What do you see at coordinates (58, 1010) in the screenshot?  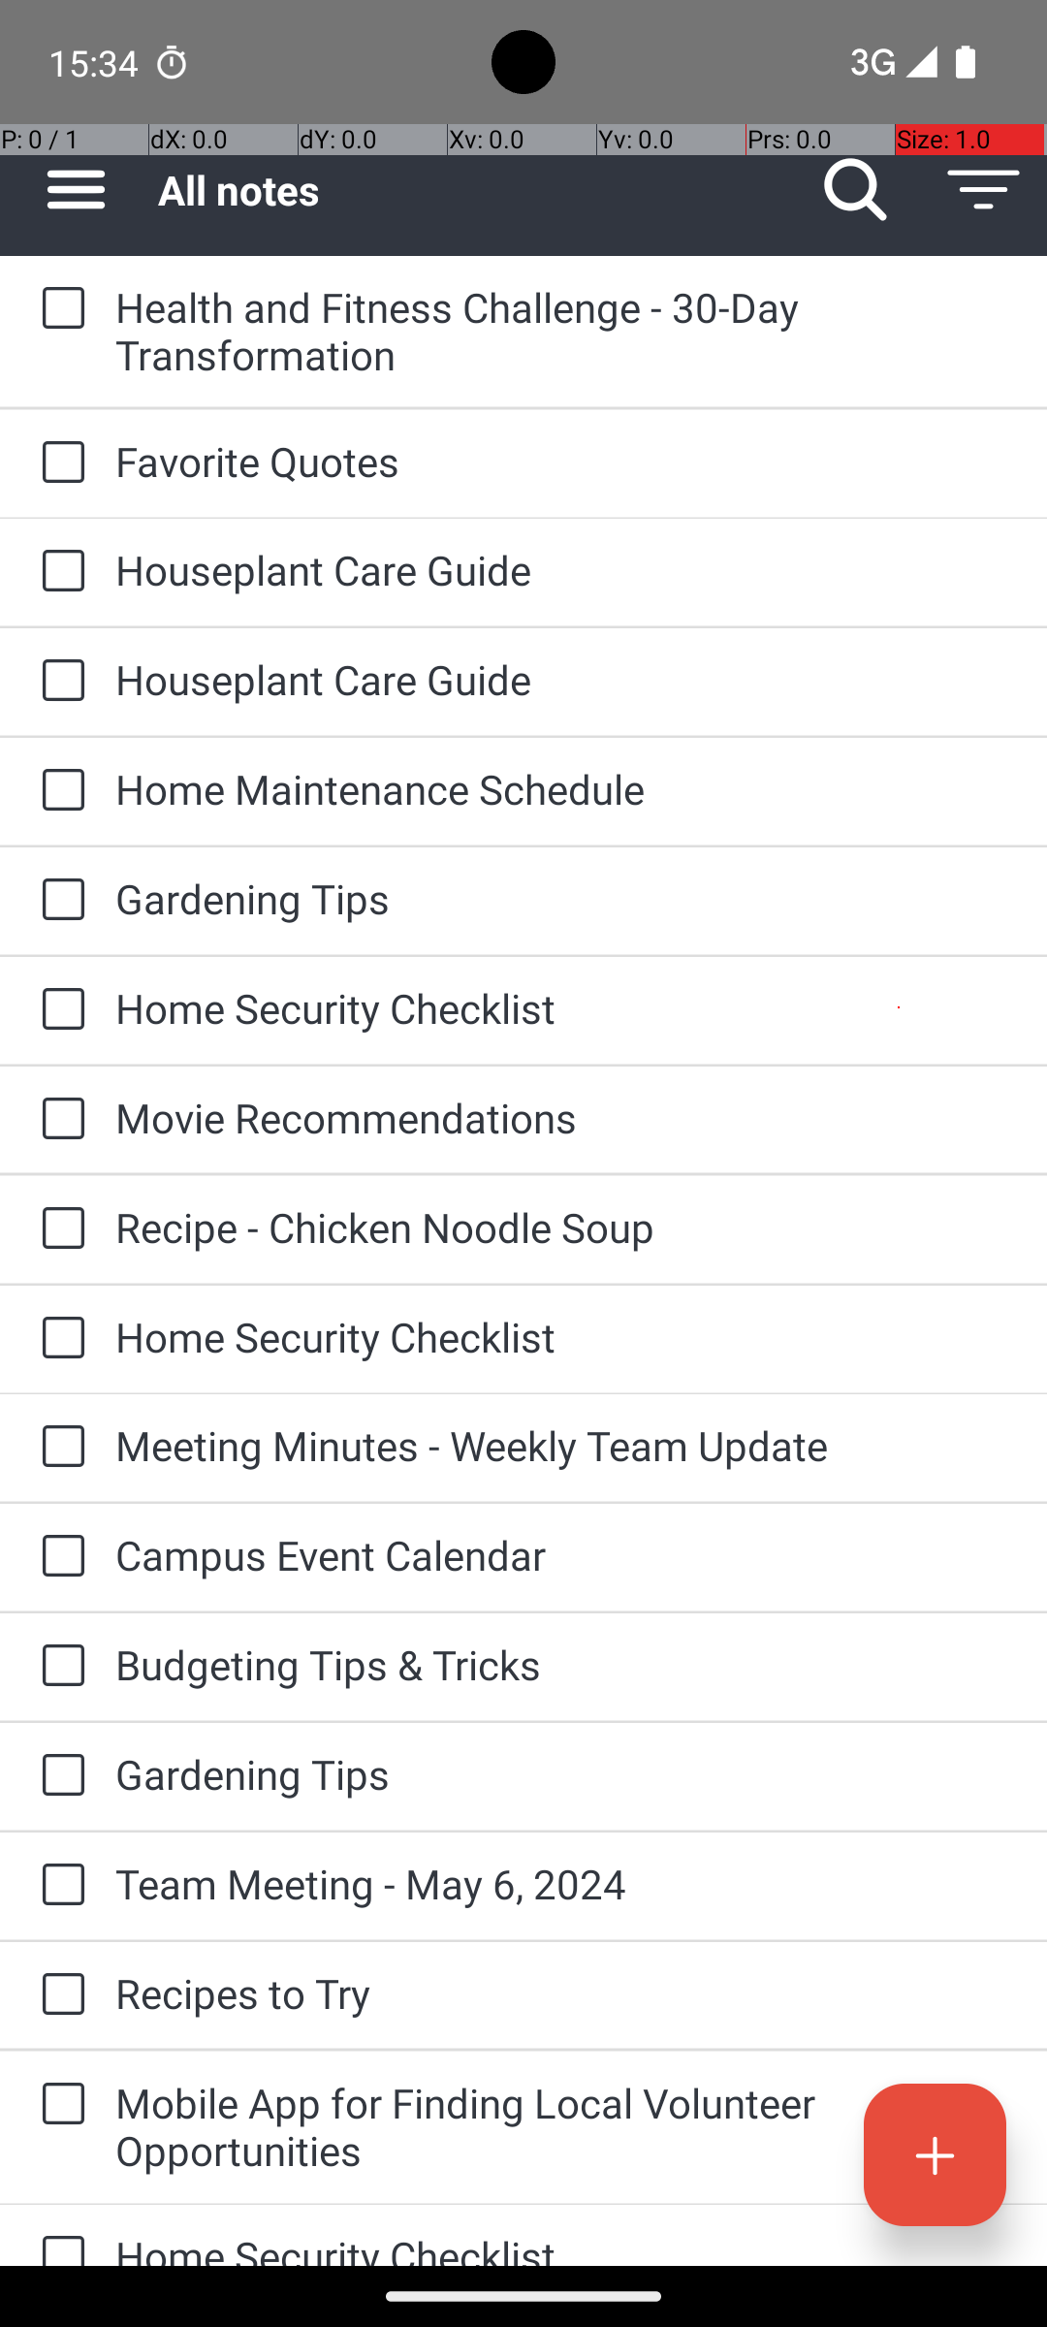 I see `to-do: Home Security Checklist` at bounding box center [58, 1010].